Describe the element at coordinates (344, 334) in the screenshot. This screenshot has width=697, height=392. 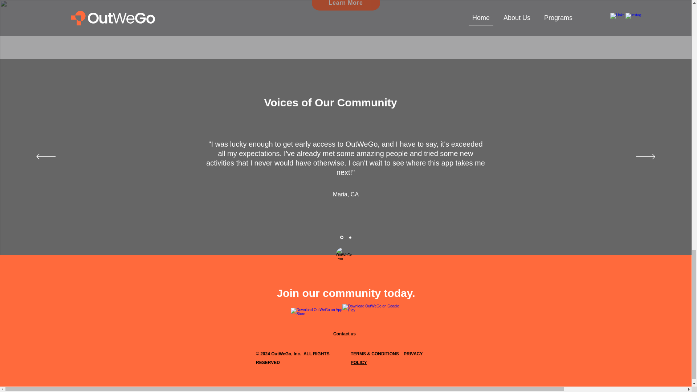
I see `Contact us` at that location.